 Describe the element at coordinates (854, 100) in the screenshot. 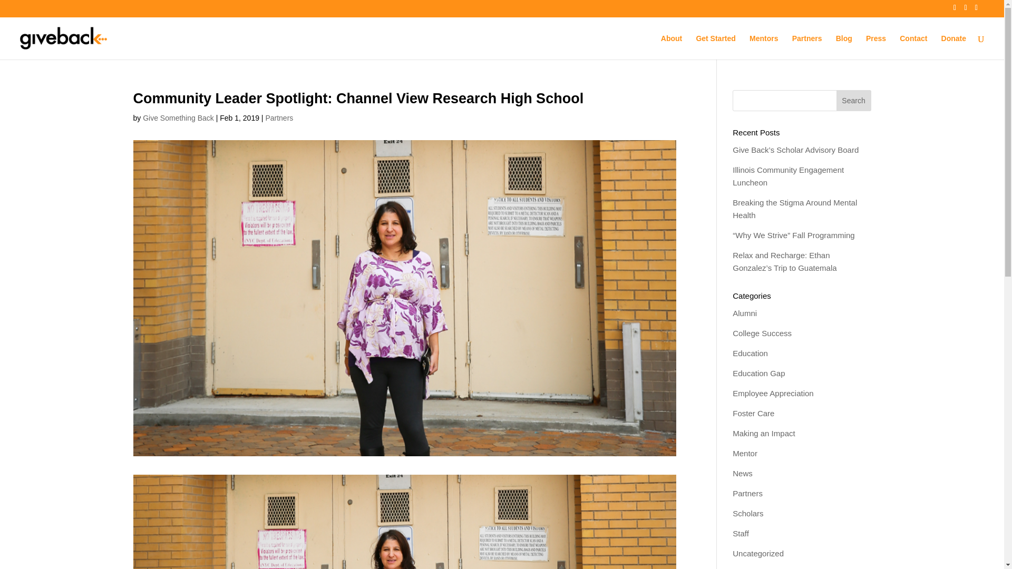

I see `Search` at that location.